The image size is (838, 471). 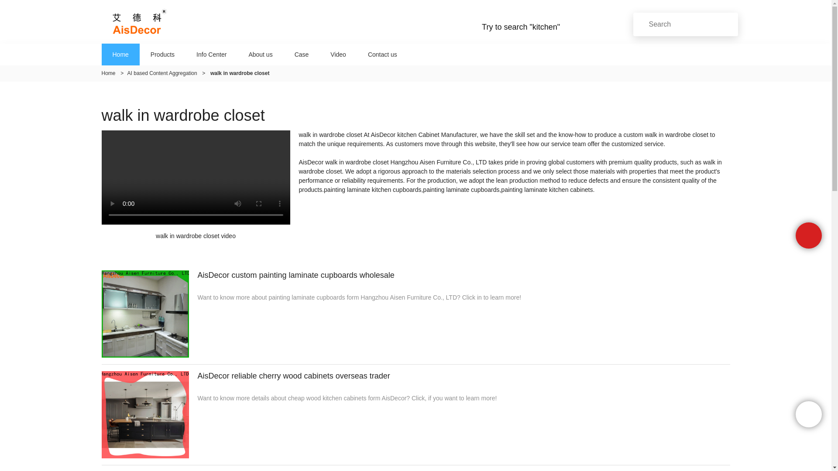 I want to click on Video, so click(x=338, y=54).